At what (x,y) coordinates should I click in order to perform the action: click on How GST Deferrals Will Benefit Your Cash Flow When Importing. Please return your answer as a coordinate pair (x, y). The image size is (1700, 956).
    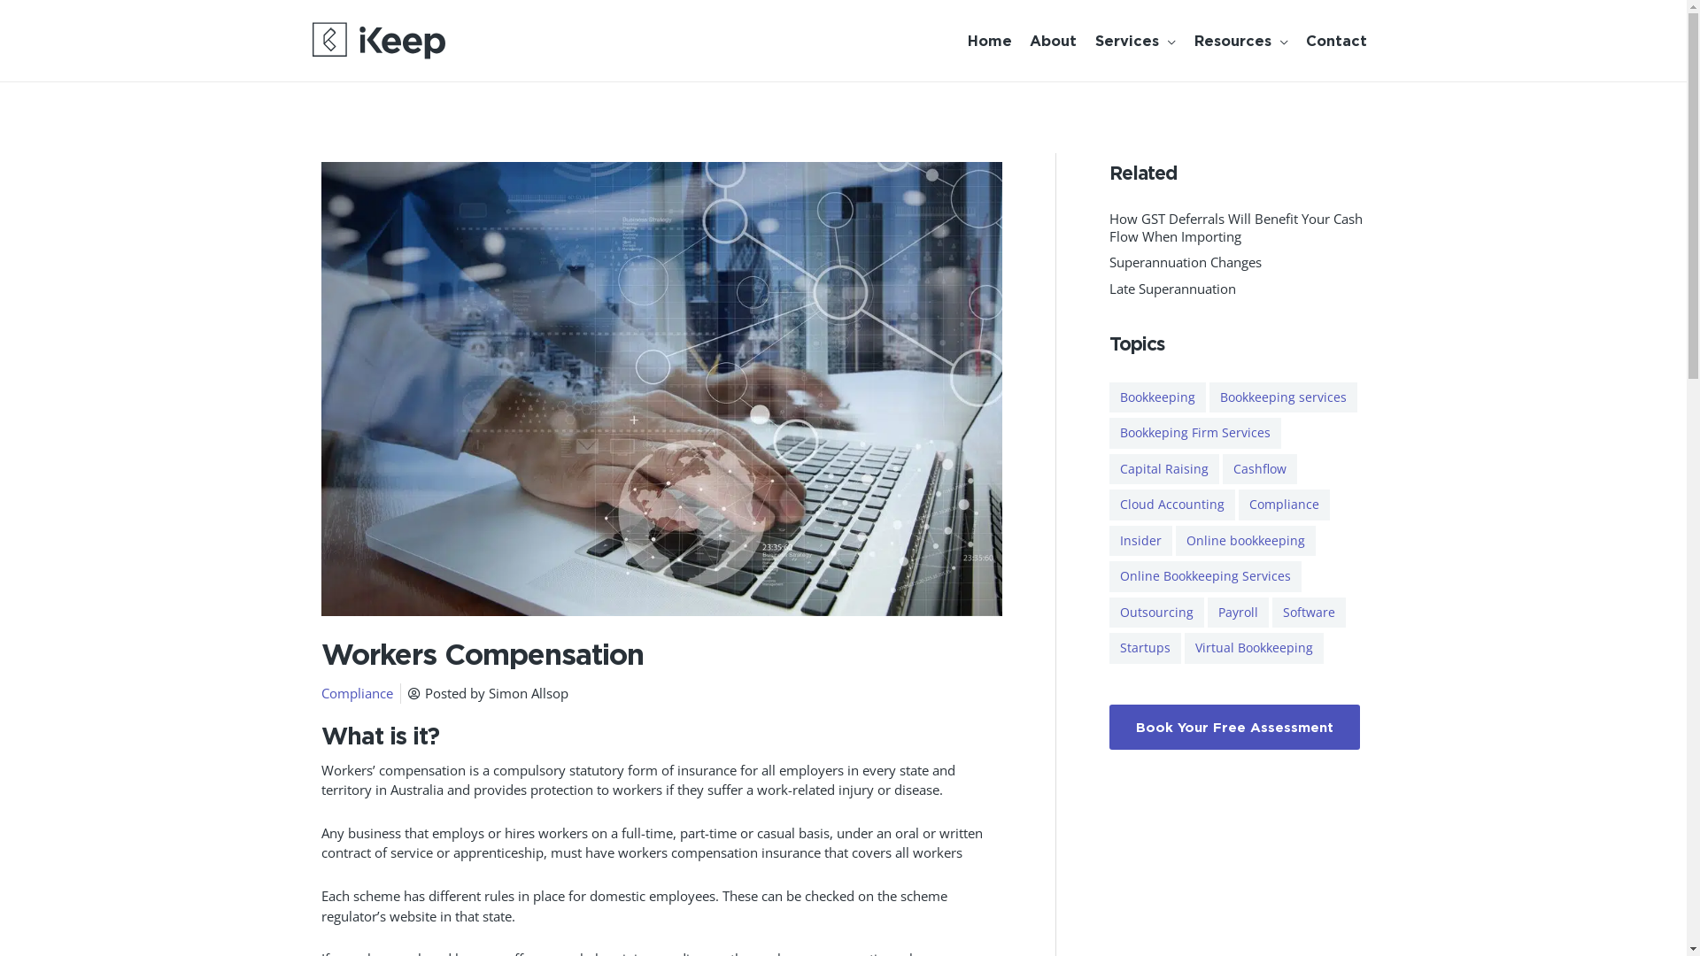
    Looking at the image, I should click on (1235, 227).